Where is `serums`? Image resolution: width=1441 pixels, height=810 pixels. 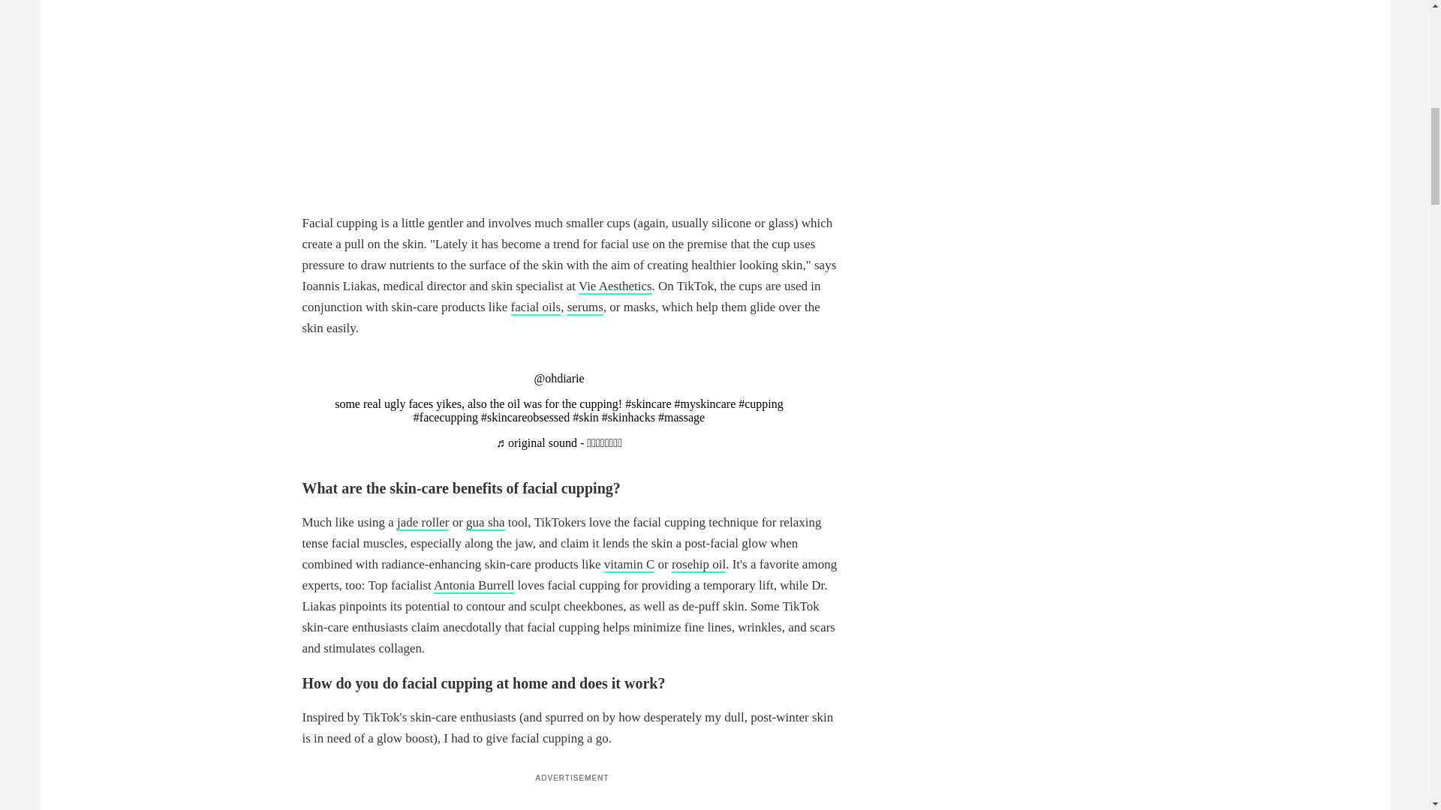 serums is located at coordinates (585, 307).